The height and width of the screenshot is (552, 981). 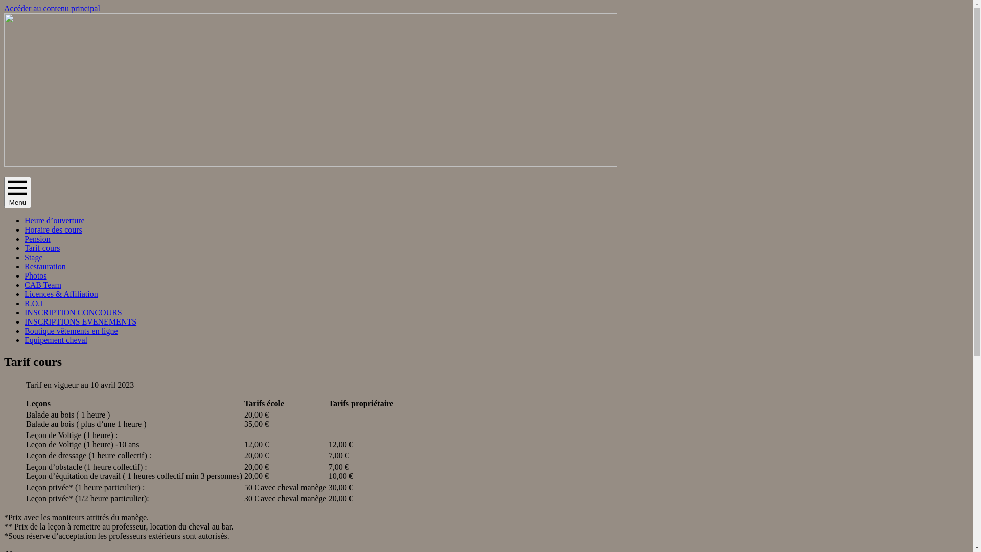 I want to click on Menu, so click(x=17, y=192).